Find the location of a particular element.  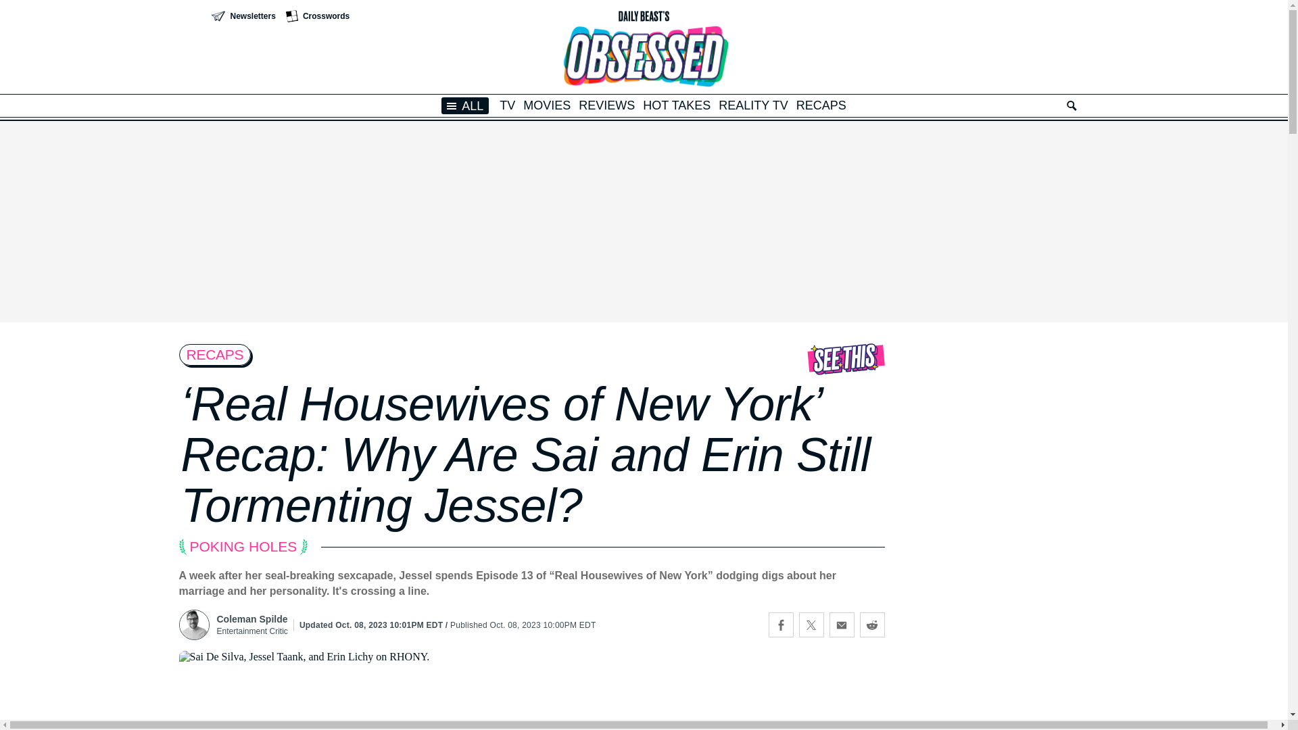

Crosswords is located at coordinates (318, 16).